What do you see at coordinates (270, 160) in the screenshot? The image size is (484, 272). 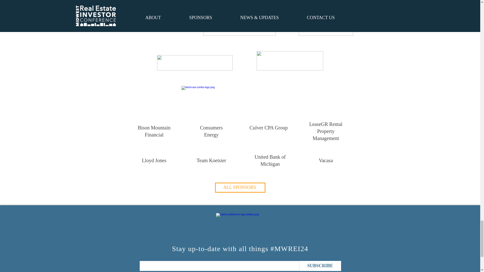 I see `United Bank of Michigan` at bounding box center [270, 160].